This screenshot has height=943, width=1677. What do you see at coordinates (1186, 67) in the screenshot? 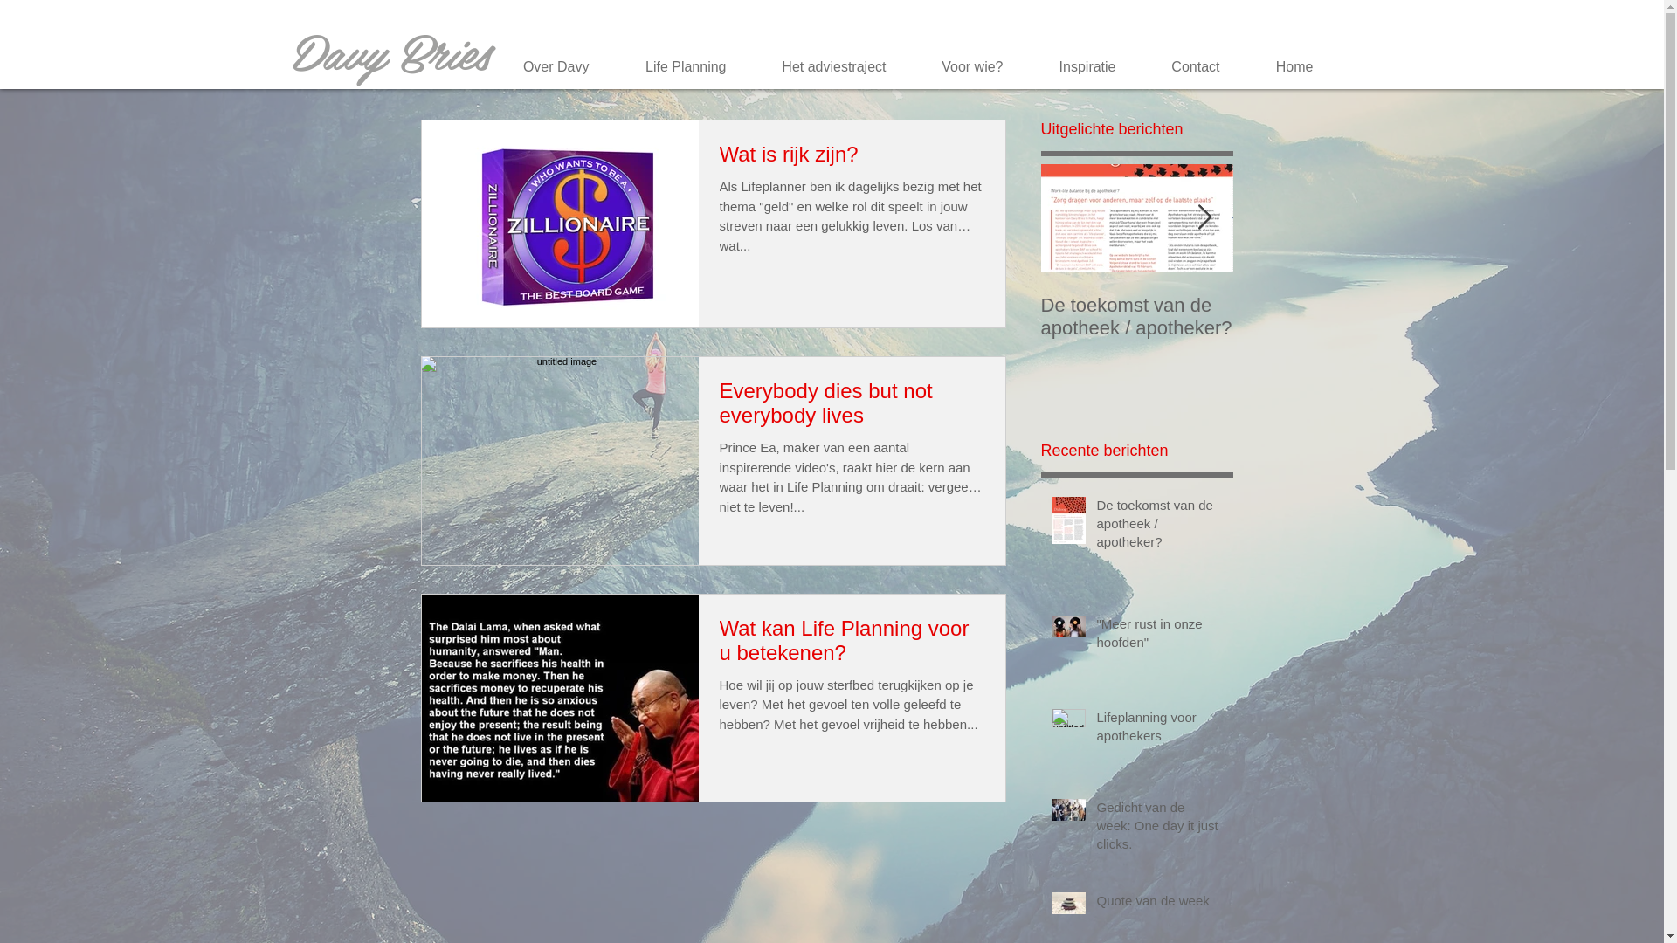
I see `Contact` at bounding box center [1186, 67].